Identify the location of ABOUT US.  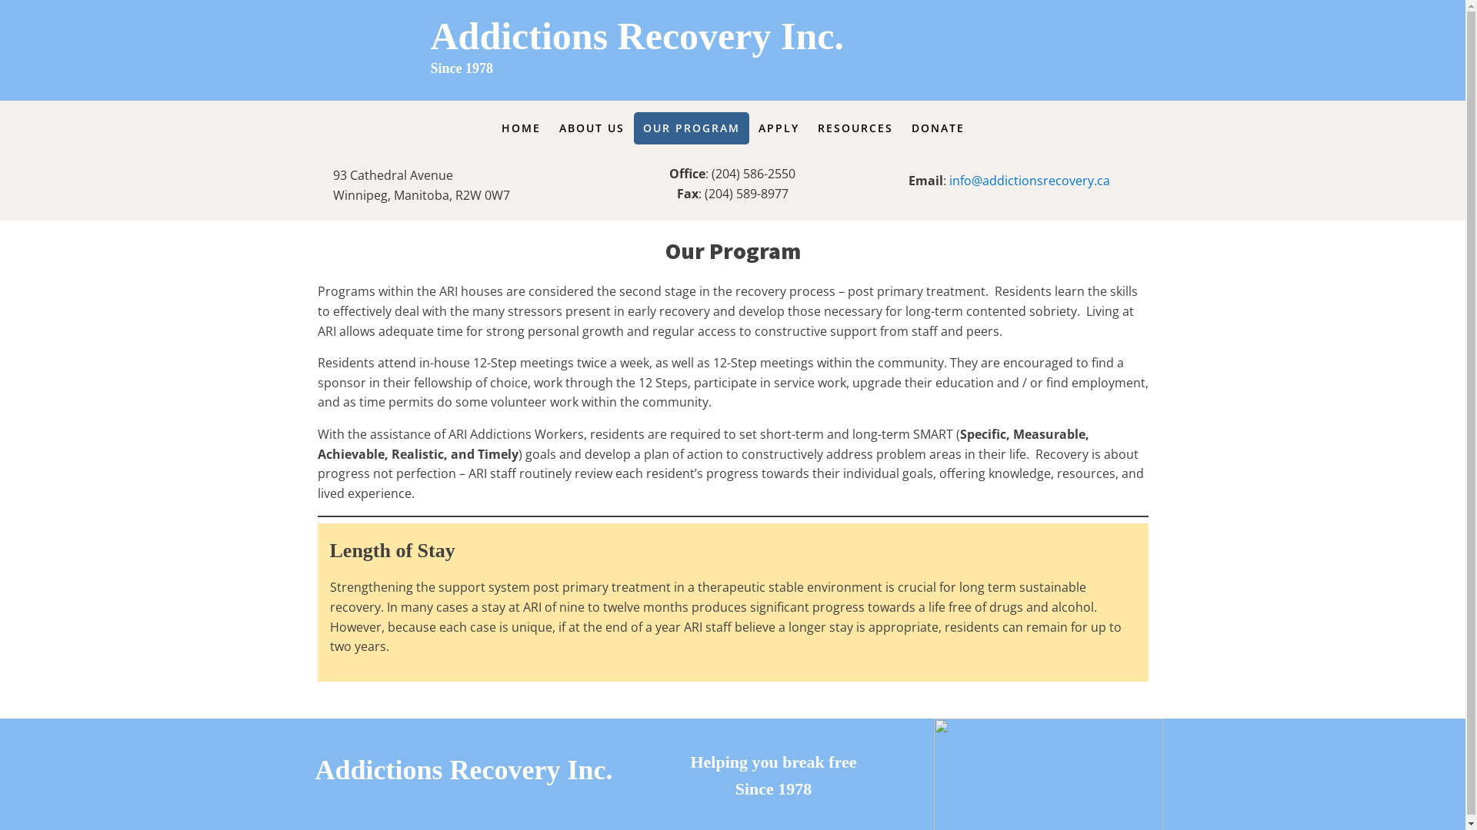
(591, 129).